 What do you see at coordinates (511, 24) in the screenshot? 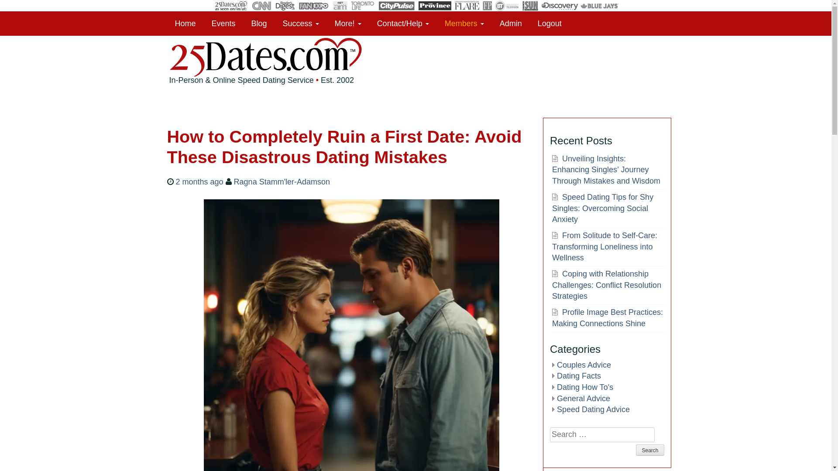
I see `Admin` at bounding box center [511, 24].